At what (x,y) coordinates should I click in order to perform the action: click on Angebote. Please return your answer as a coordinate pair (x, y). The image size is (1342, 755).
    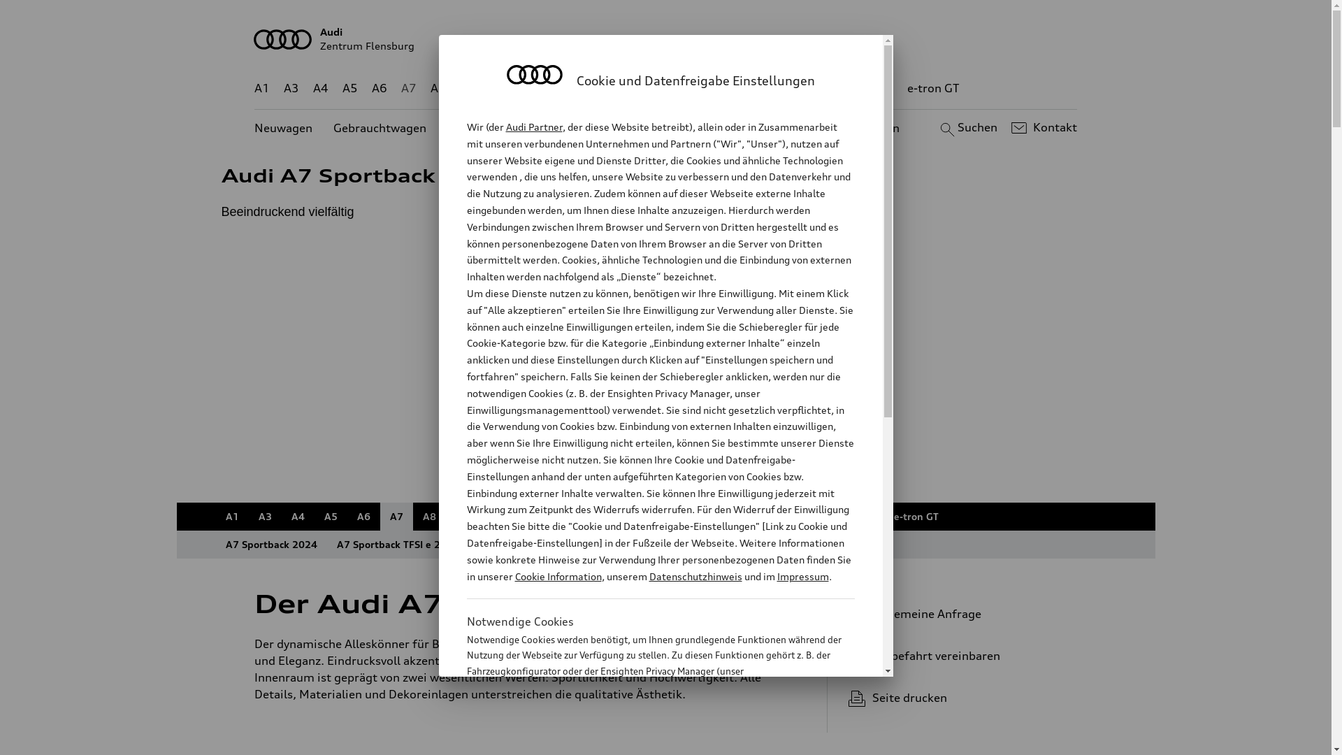
    Looking at the image, I should click on (586, 129).